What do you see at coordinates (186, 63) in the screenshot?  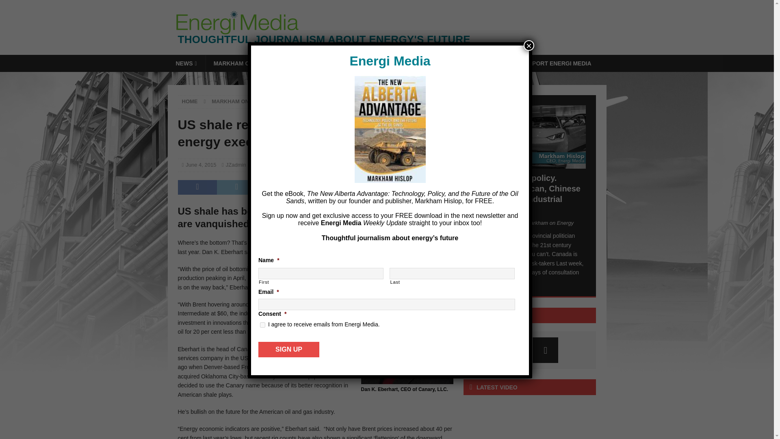 I see `NEWS` at bounding box center [186, 63].